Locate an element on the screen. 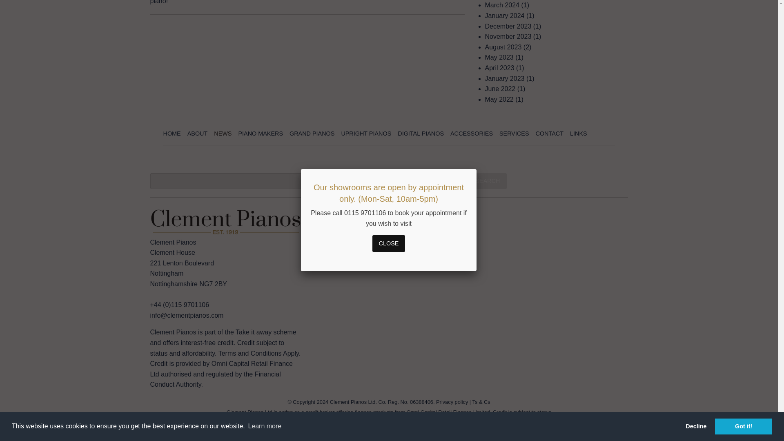  April 2023 is located at coordinates (500, 68).